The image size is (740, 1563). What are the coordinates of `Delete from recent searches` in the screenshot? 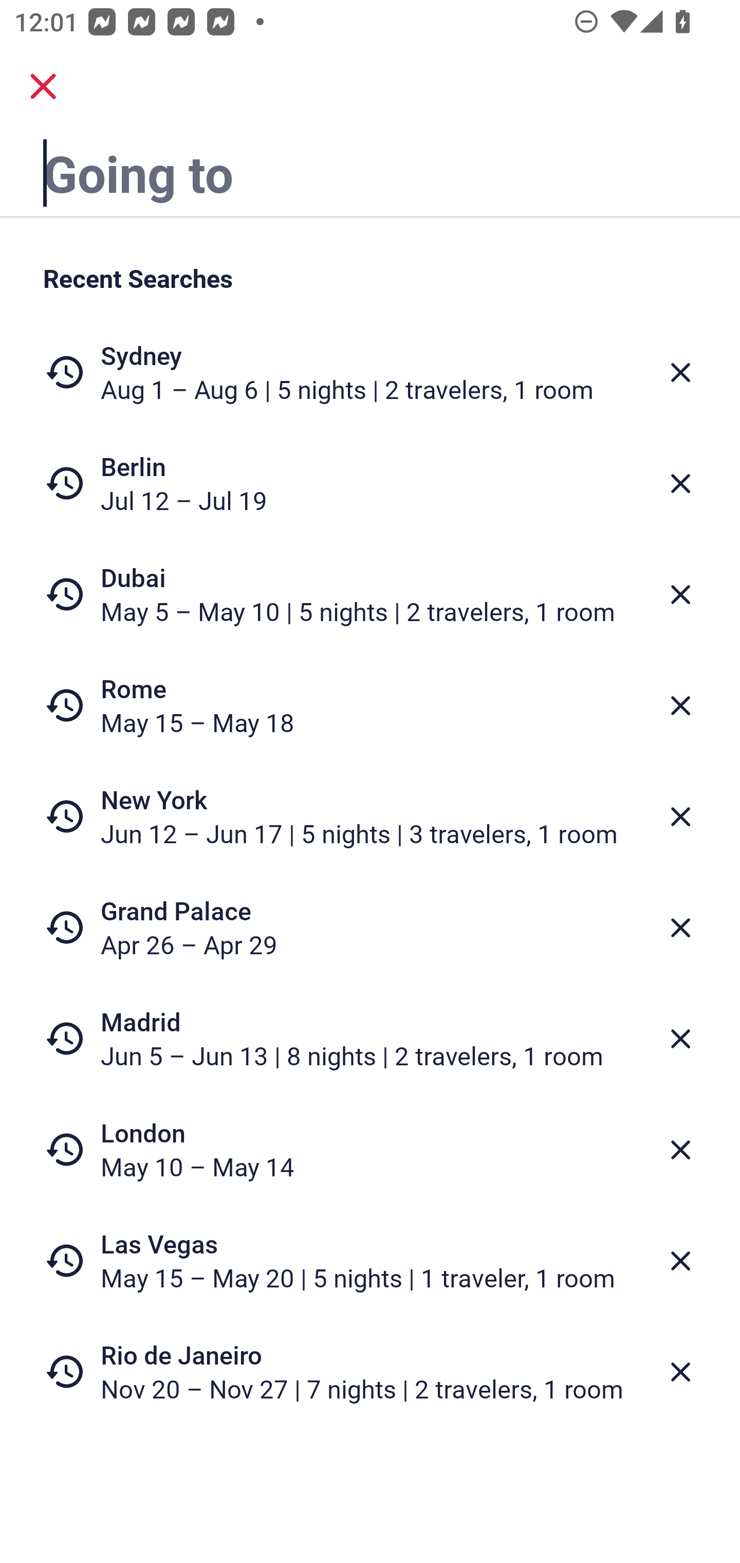 It's located at (680, 372).